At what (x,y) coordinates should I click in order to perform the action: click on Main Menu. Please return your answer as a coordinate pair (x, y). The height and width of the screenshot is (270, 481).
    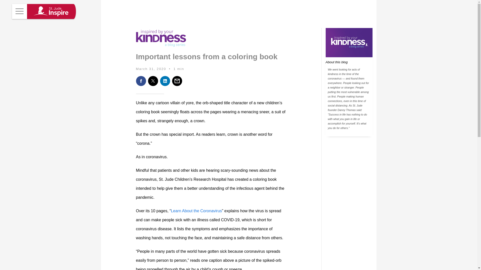
    Looking at the image, I should click on (20, 11).